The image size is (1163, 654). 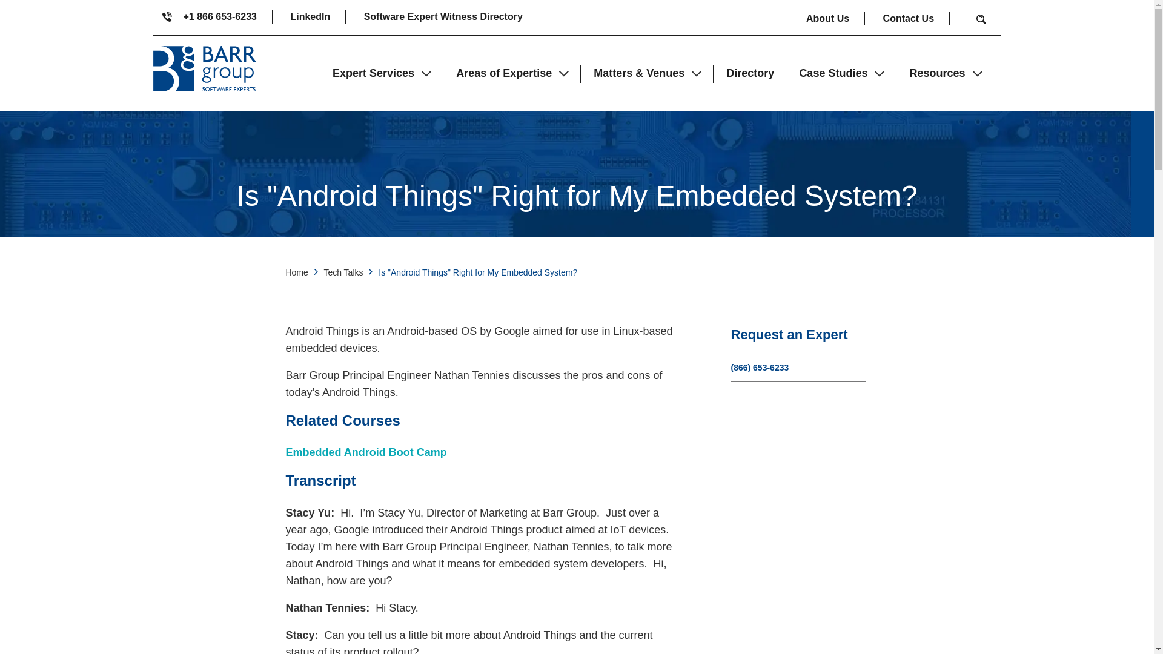 I want to click on LinkedIn, so click(x=317, y=17).